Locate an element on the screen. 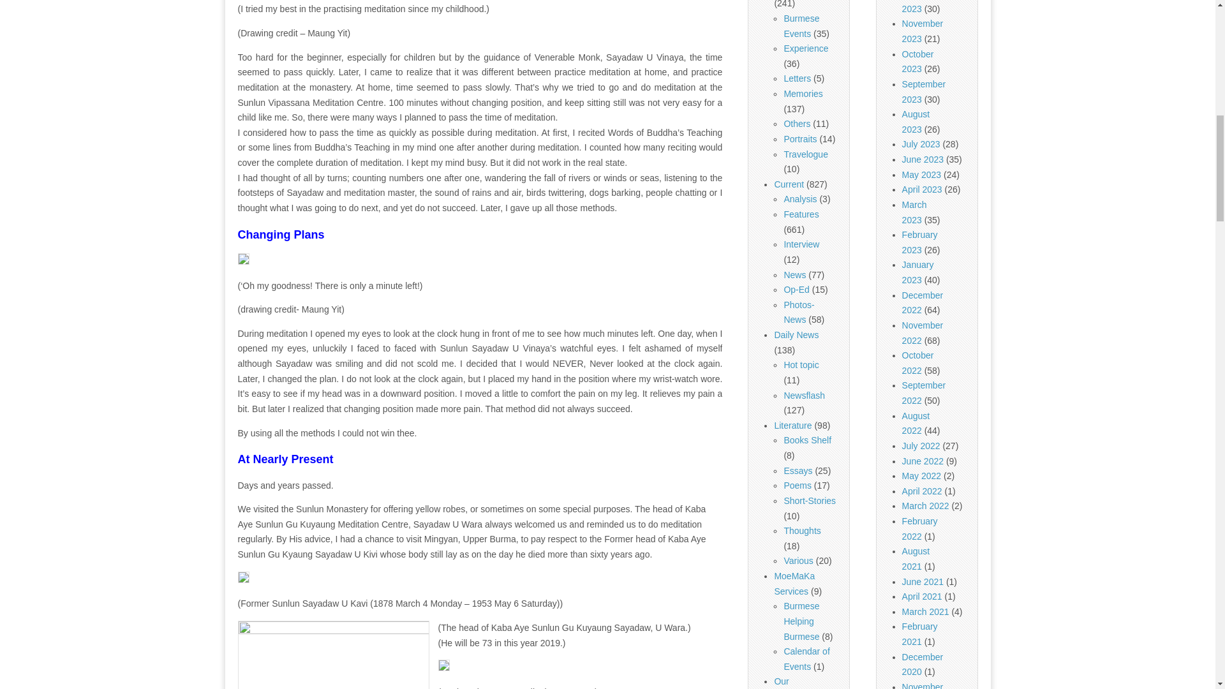 The height and width of the screenshot is (689, 1225). The Life and struggle of Burmese in overseas is located at coordinates (801, 26).